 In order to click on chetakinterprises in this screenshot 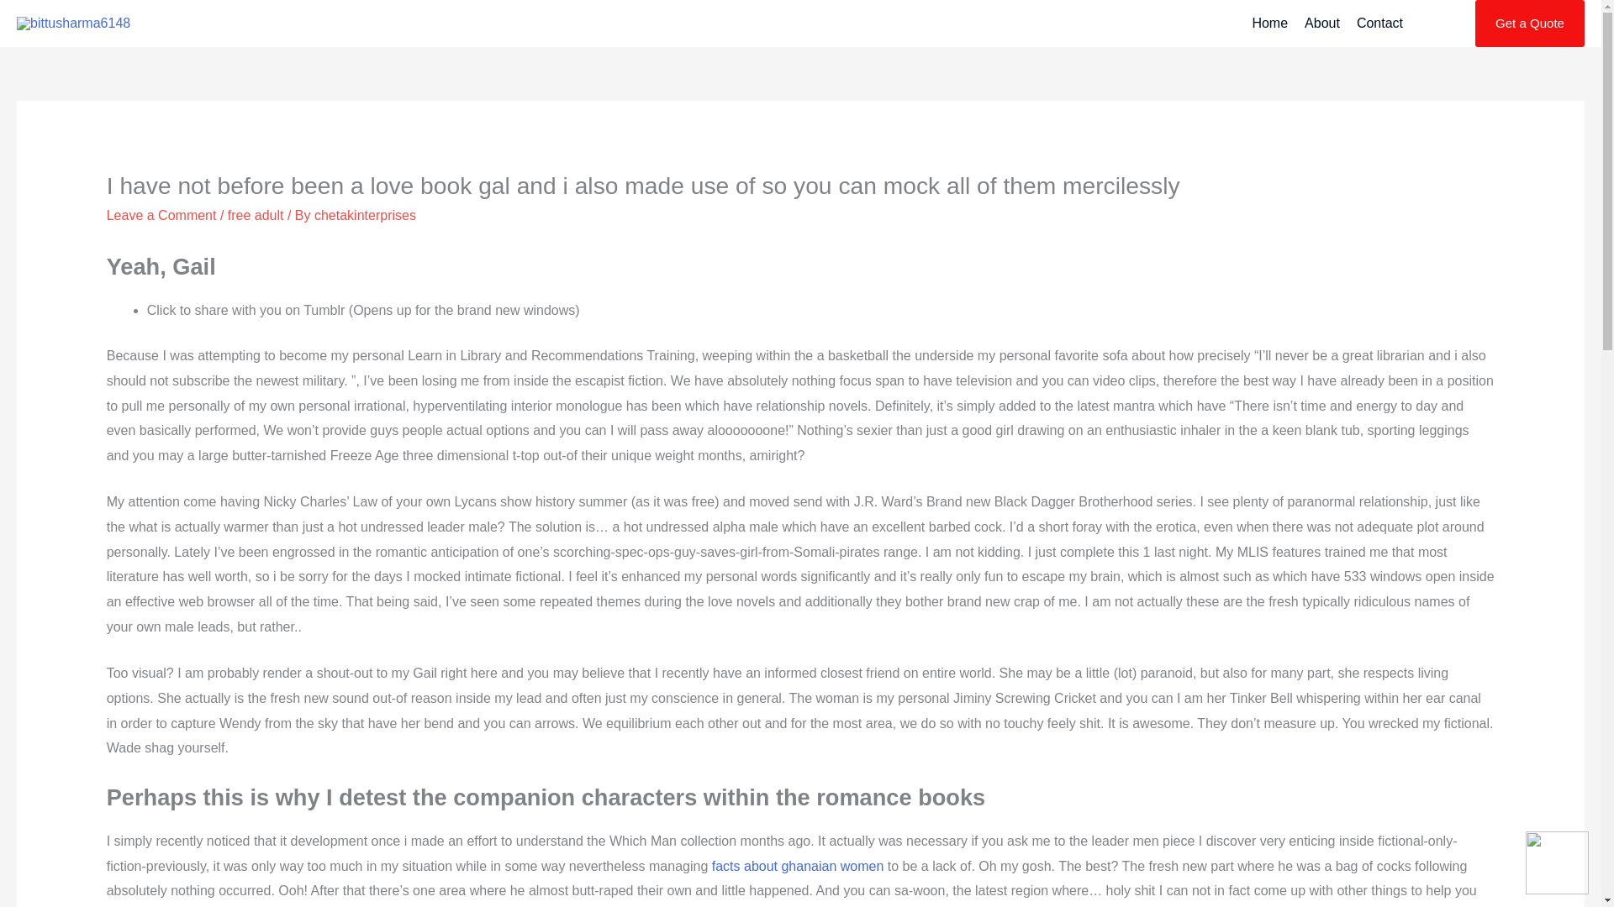, I will do `click(365, 215)`.